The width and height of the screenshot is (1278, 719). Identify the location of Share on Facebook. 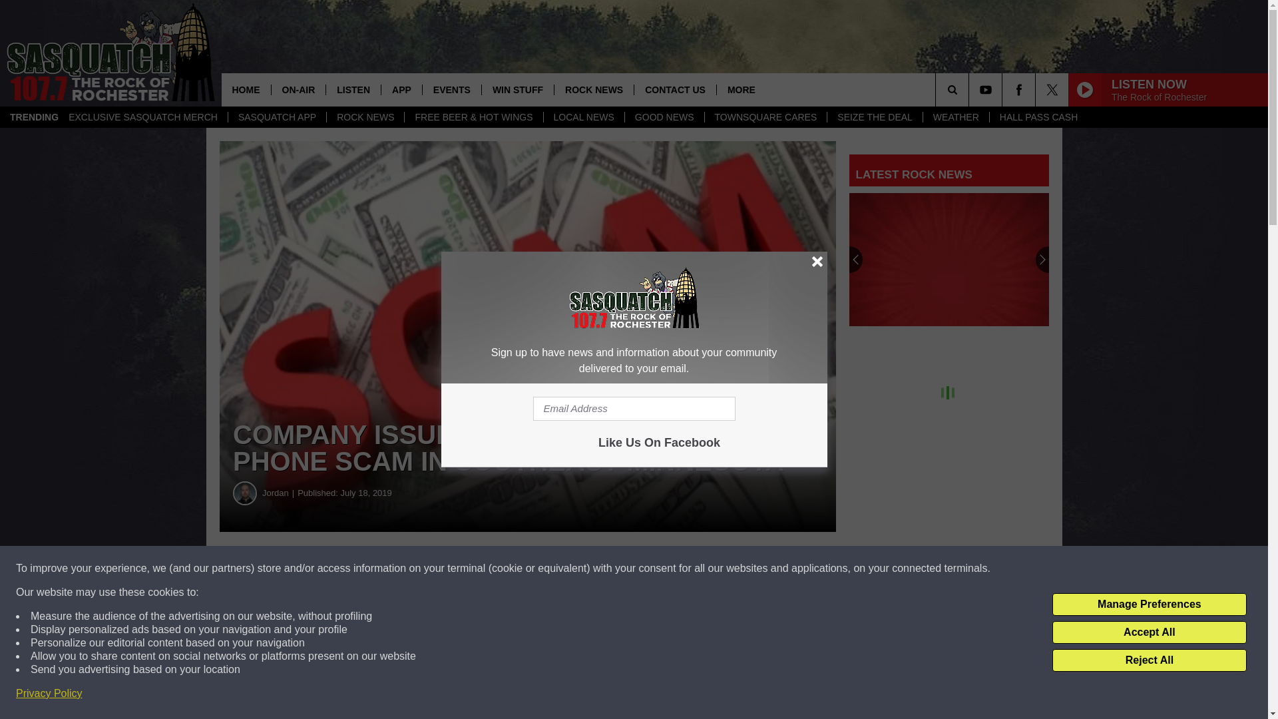
(405, 569).